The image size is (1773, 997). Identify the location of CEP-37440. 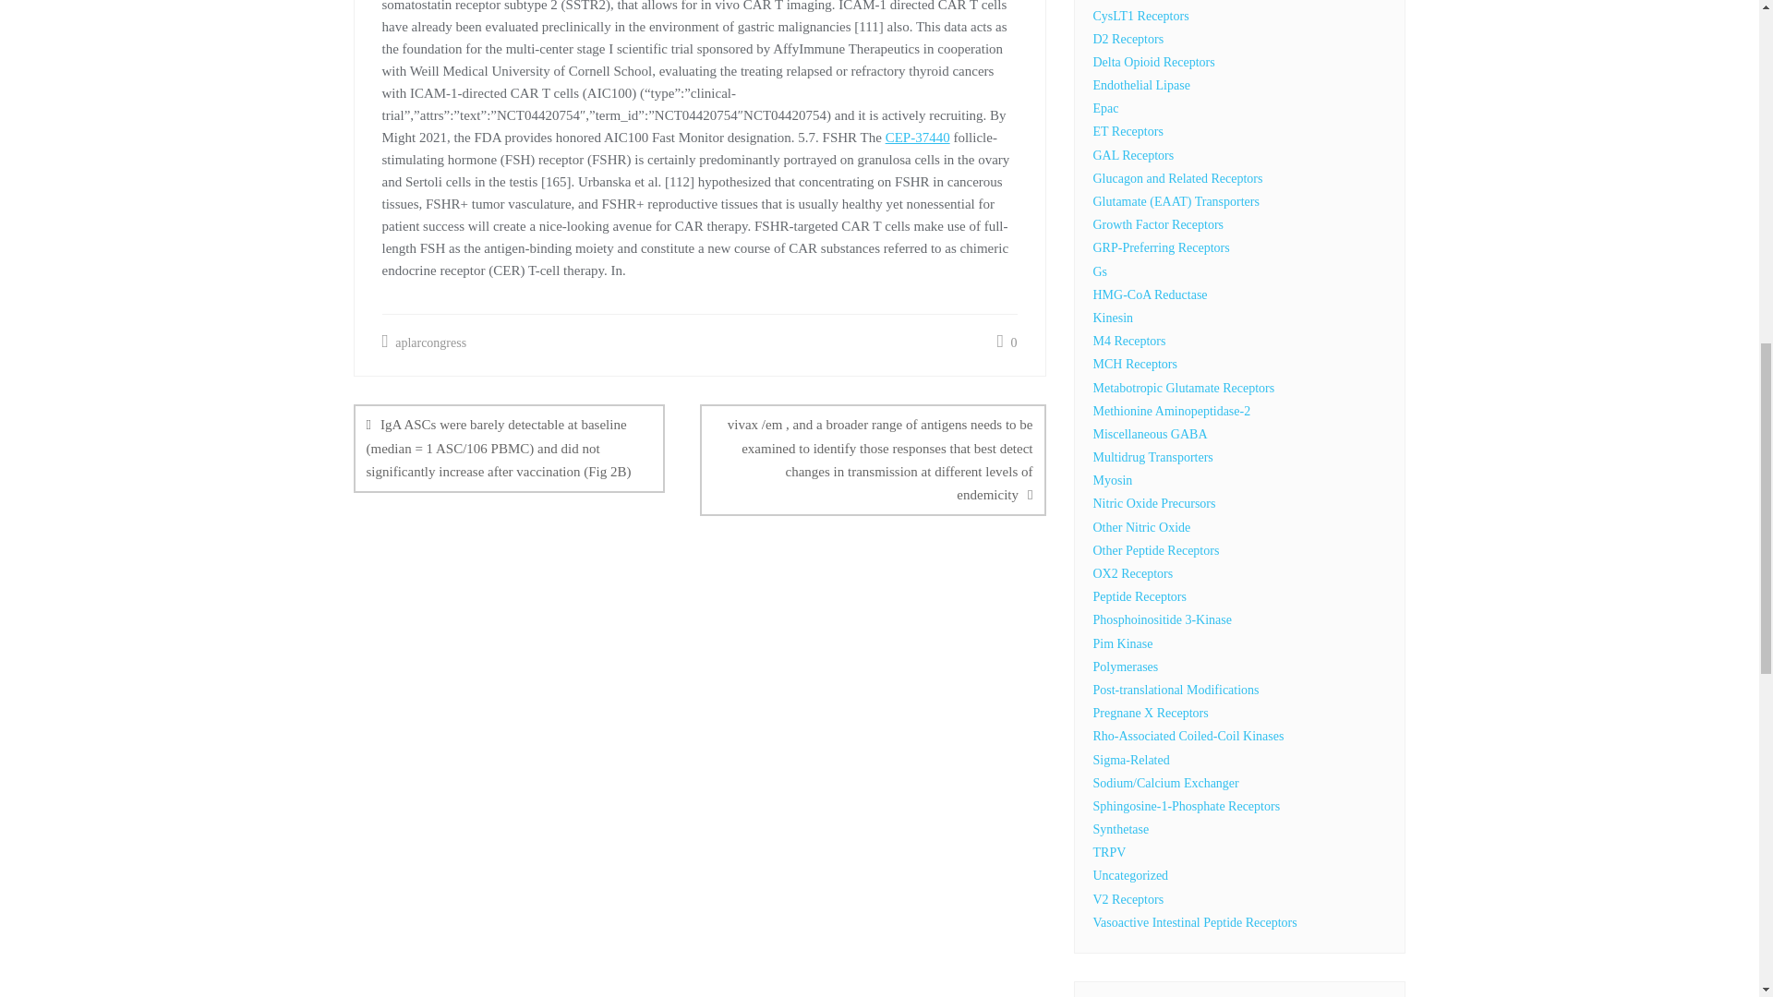
(918, 137).